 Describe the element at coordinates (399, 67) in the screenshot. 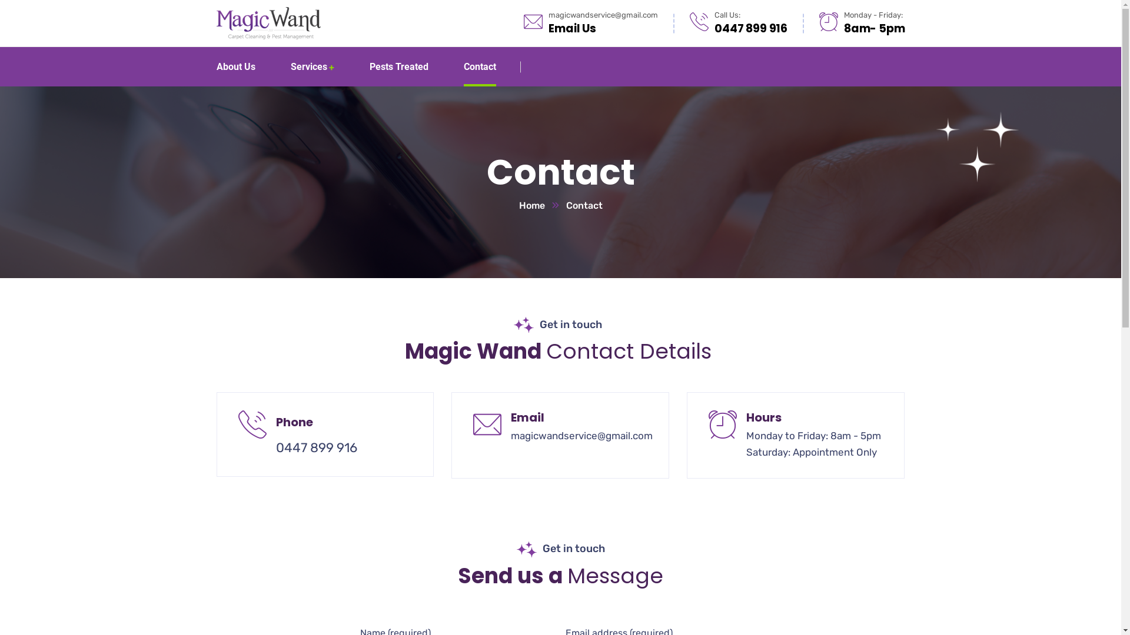

I see `Pests Treated` at that location.